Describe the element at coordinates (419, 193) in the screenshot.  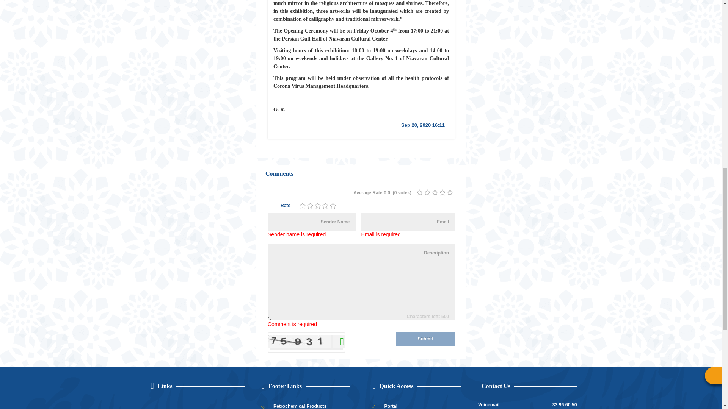
I see `1` at that location.